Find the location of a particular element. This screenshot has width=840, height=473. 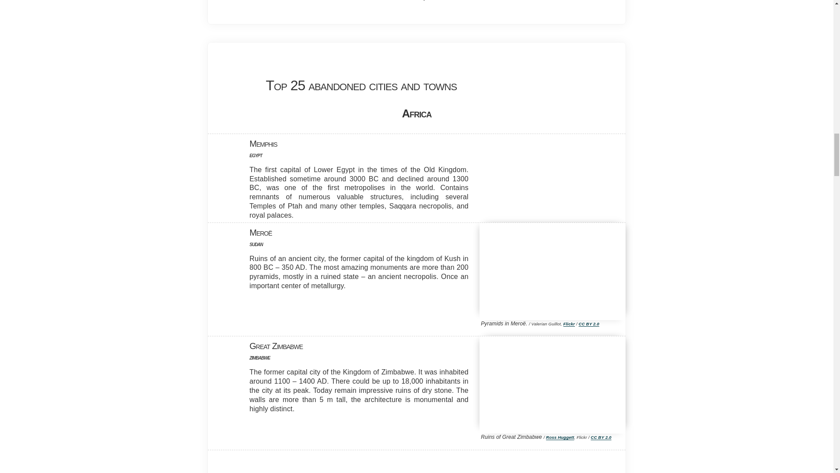

CC BY 2.0 is located at coordinates (601, 437).